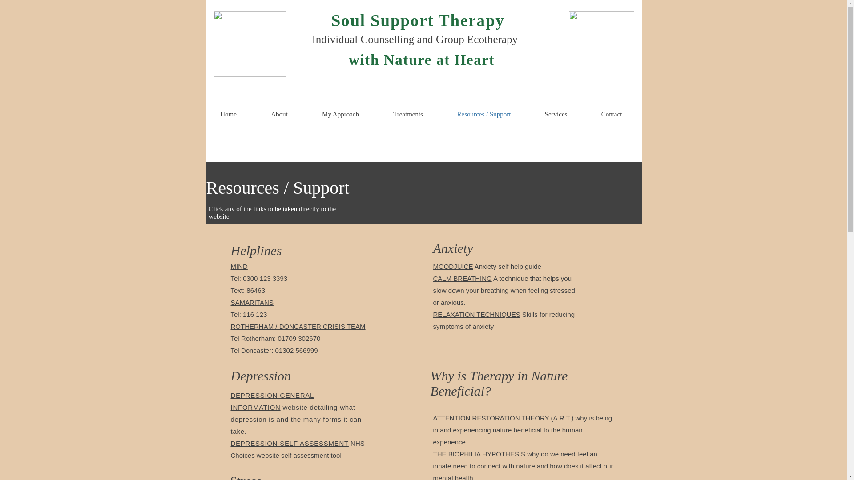 This screenshot has height=480, width=854. Describe the element at coordinates (252, 302) in the screenshot. I see `SAMARITANS` at that location.